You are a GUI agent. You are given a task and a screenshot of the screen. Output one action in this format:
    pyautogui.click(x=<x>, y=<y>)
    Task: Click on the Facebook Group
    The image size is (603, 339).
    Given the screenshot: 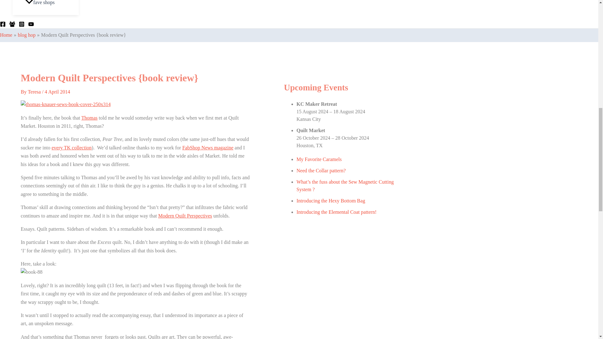 What is the action you would take?
    pyautogui.click(x=12, y=25)
    